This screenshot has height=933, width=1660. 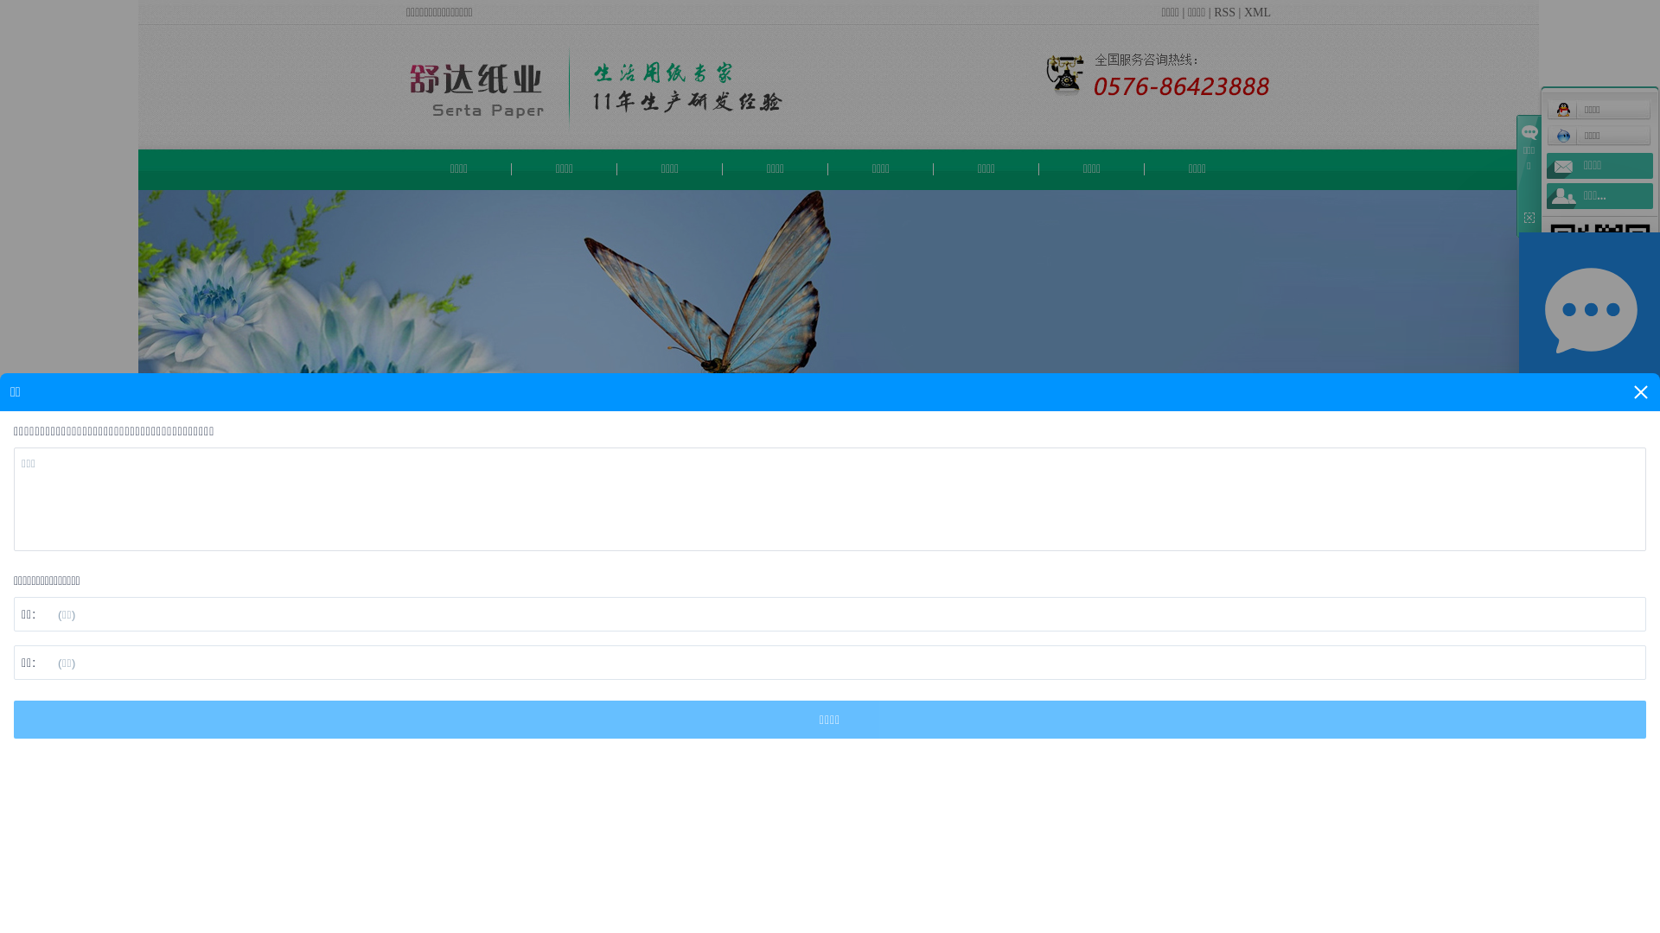 What do you see at coordinates (1155, 74) in the screenshot?
I see `1481003251573011.png` at bounding box center [1155, 74].